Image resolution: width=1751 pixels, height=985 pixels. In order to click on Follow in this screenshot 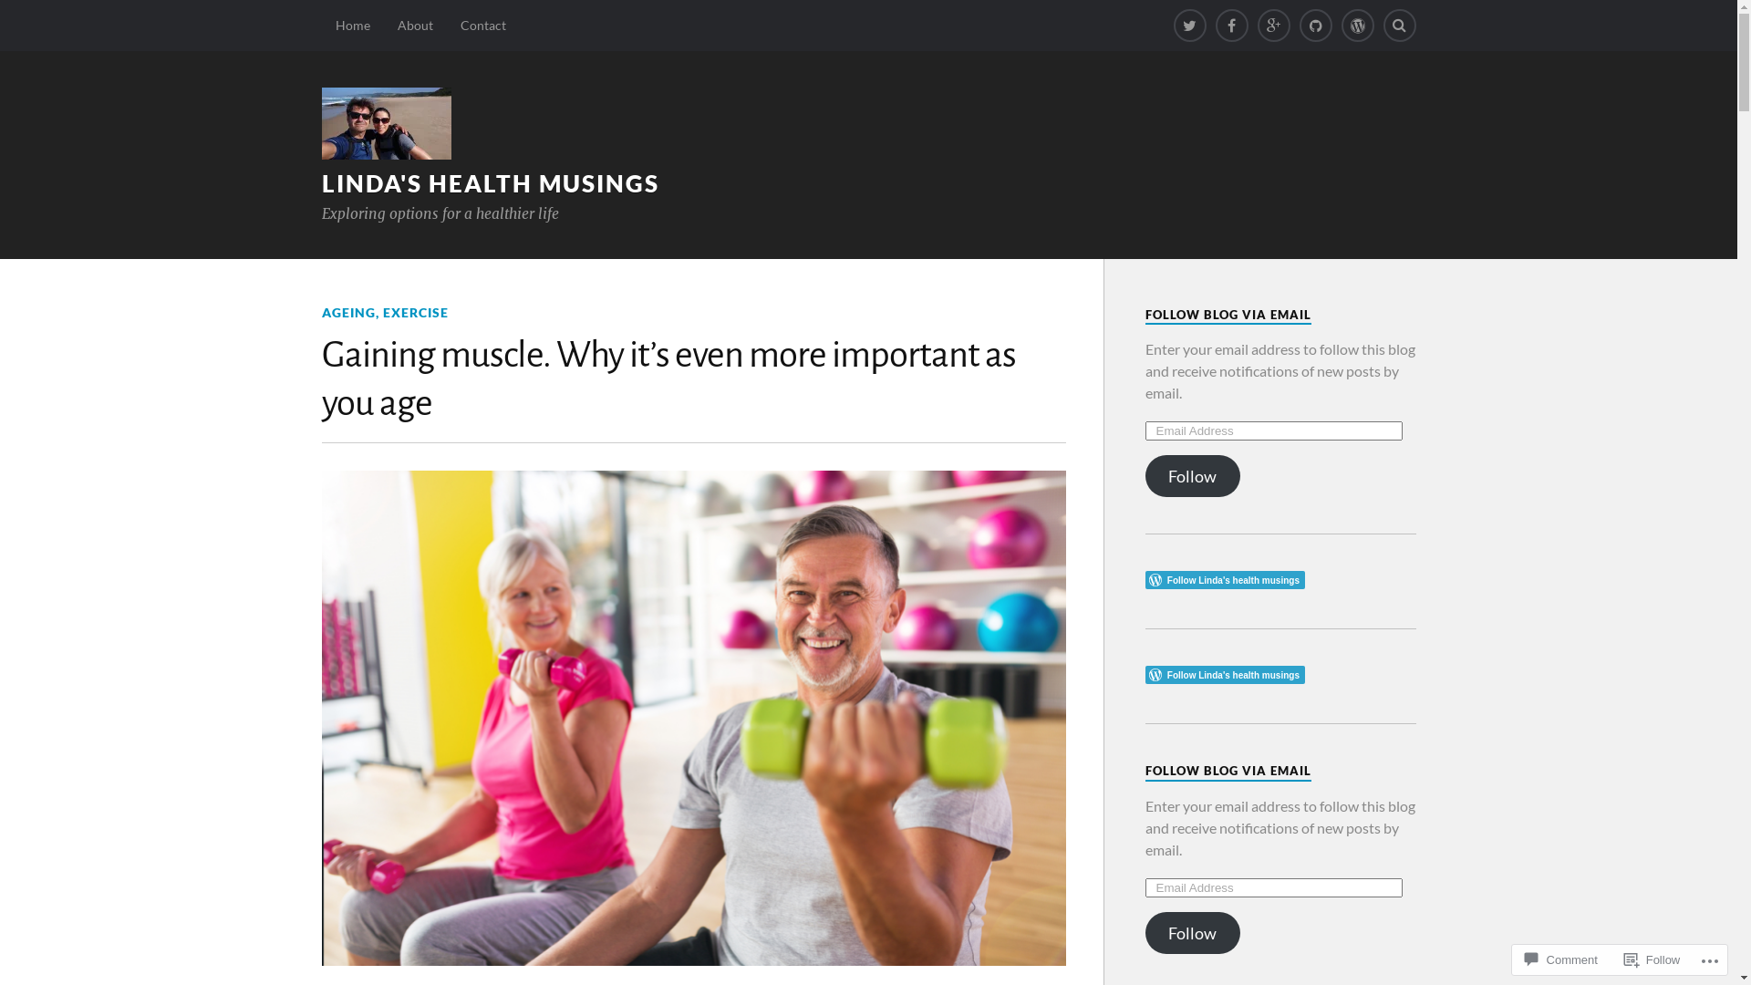, I will do `click(1193, 933)`.